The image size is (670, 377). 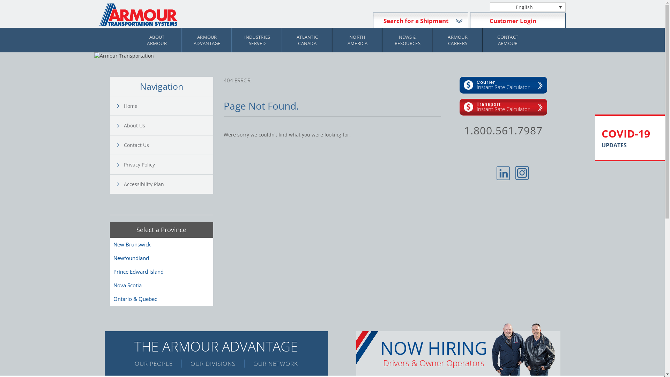 I want to click on Nova Scotia, so click(x=127, y=285).